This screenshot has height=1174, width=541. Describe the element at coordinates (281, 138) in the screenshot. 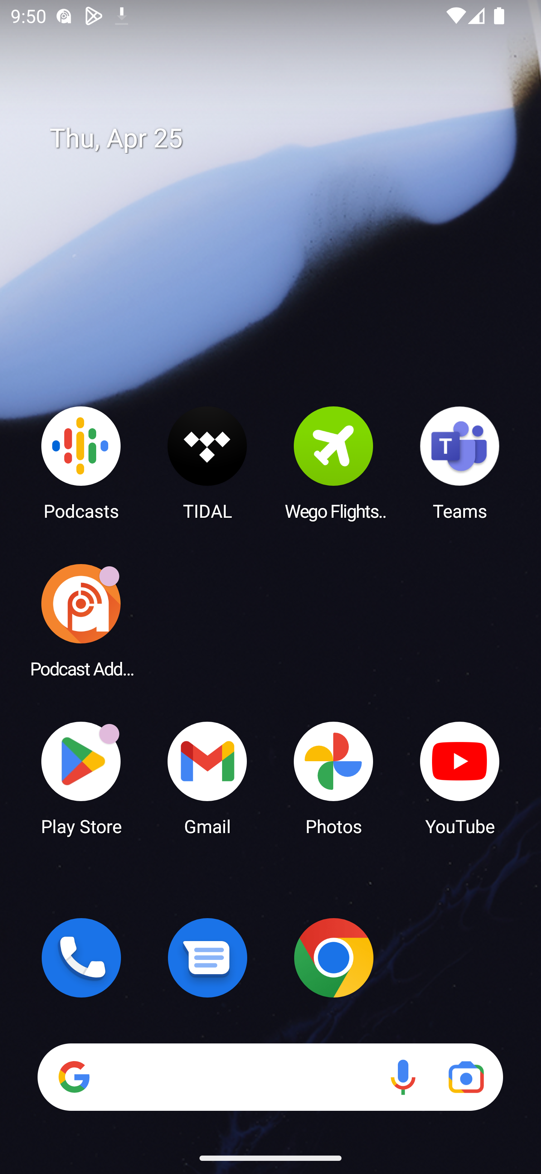

I see `Thu, Apr 25` at that location.